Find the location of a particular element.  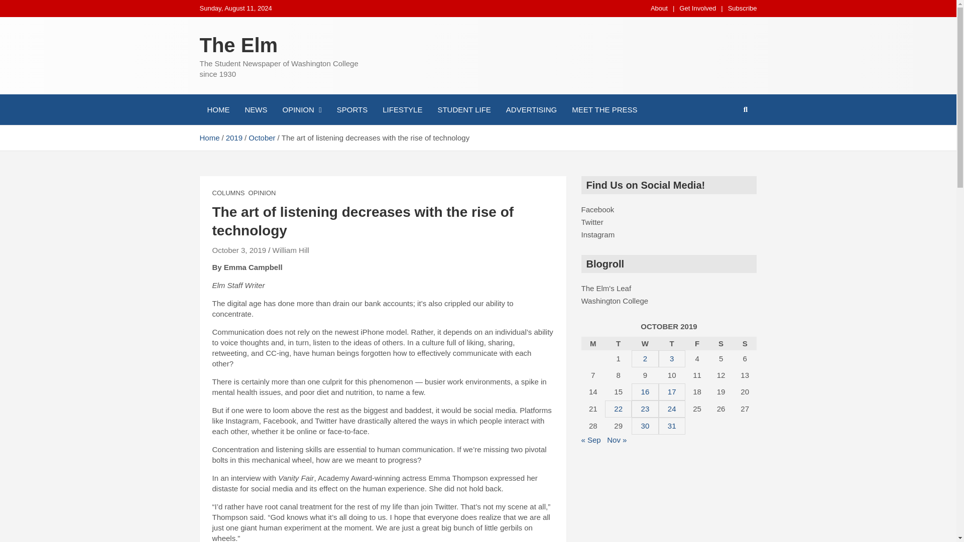

Home is located at coordinates (209, 138).